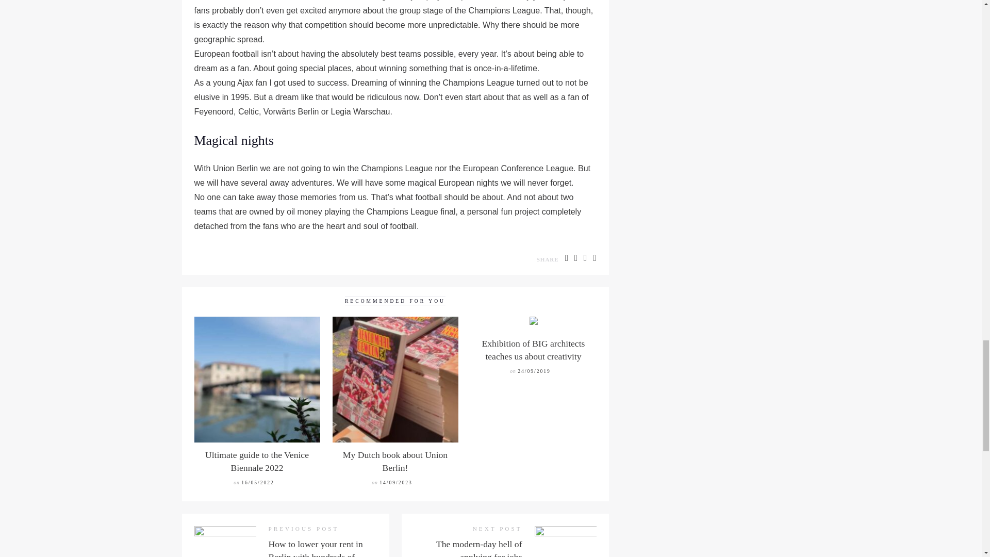 The height and width of the screenshot is (557, 990). What do you see at coordinates (315, 548) in the screenshot?
I see `How to lower your rent in Berlin with hundreds of euros` at bounding box center [315, 548].